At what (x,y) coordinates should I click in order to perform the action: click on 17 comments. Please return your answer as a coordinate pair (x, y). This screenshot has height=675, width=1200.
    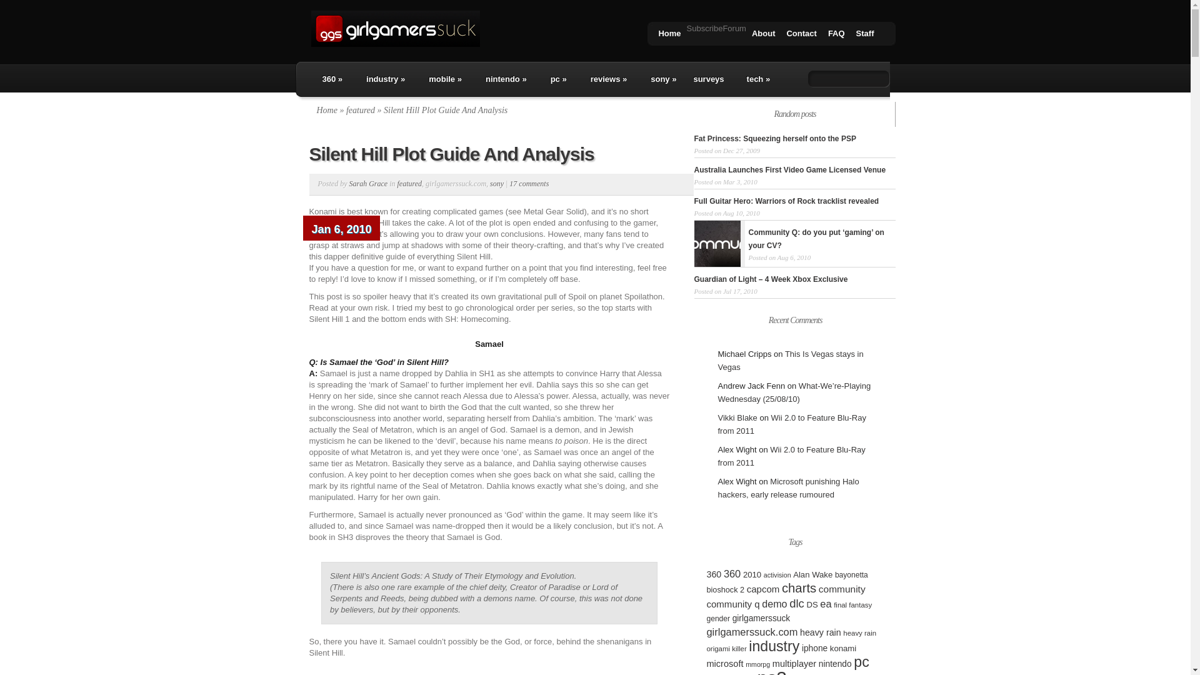
    Looking at the image, I should click on (529, 184).